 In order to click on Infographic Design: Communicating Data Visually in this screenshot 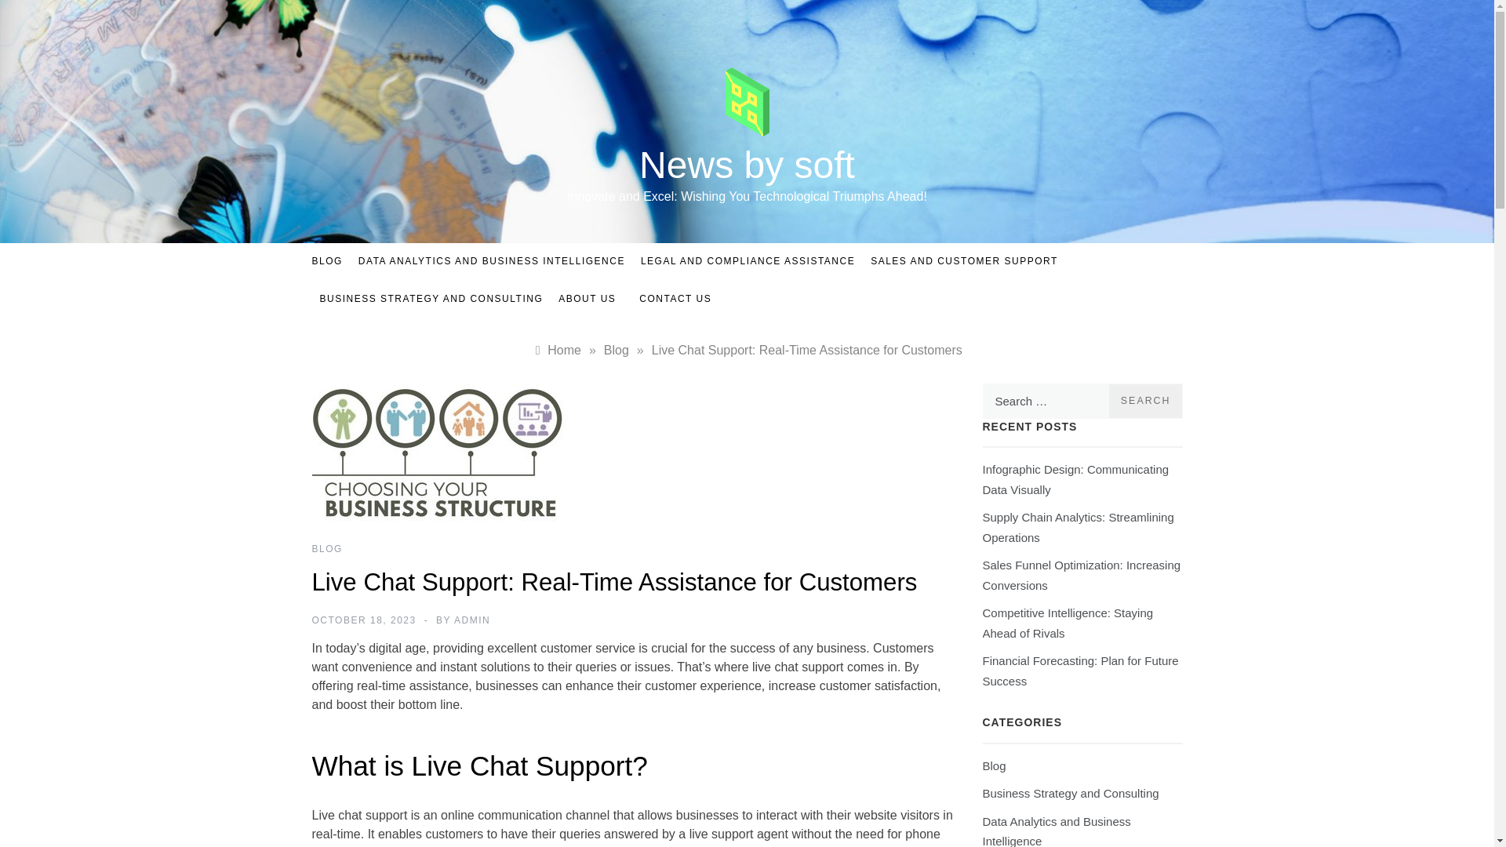, I will do `click(1075, 478)`.